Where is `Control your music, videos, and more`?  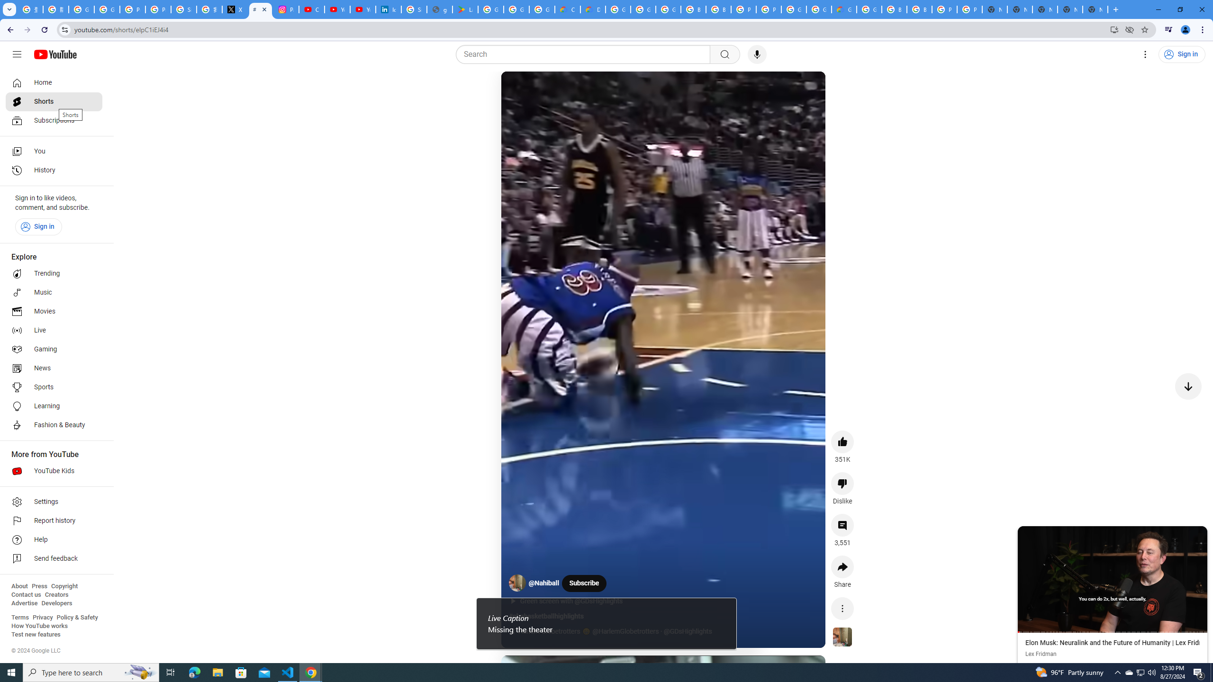 Control your music, videos, and more is located at coordinates (1168, 30).